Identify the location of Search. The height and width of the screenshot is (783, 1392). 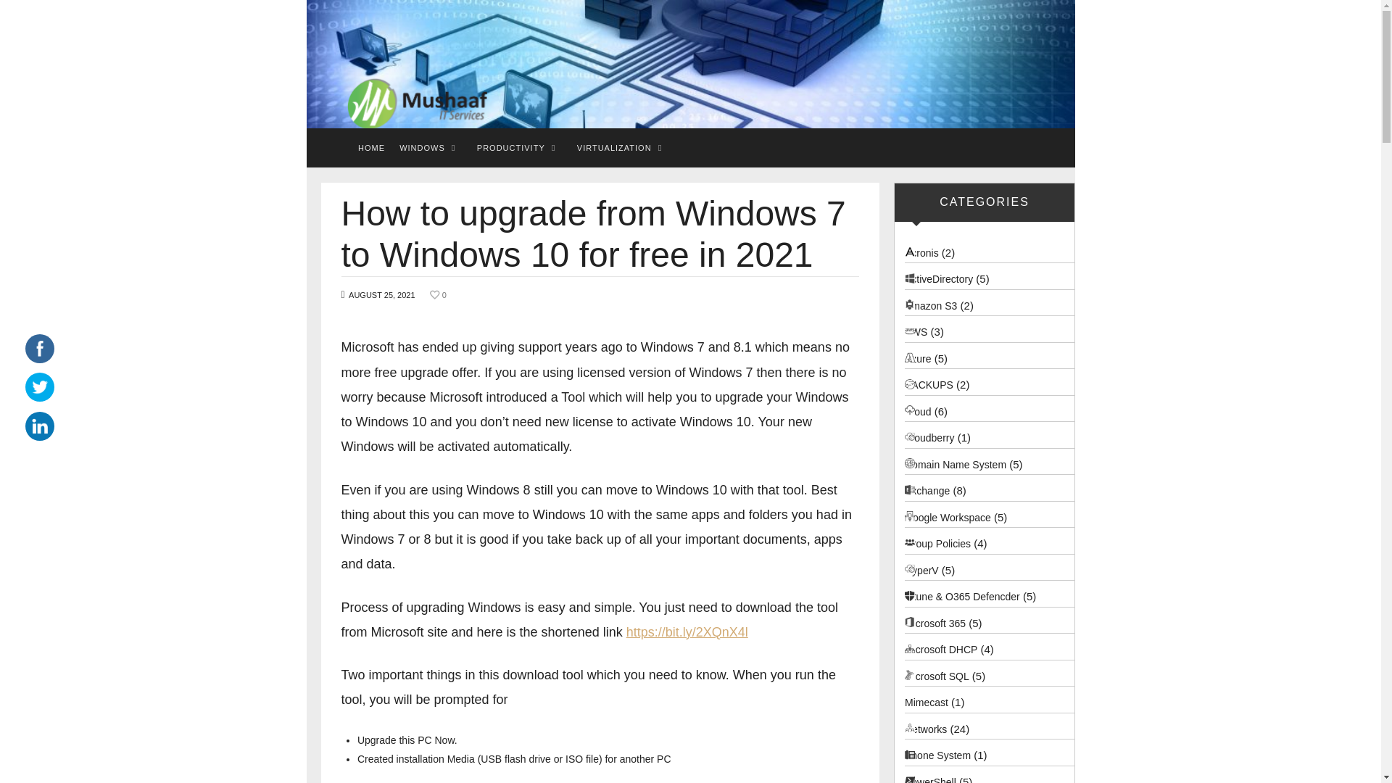
(39, 16).